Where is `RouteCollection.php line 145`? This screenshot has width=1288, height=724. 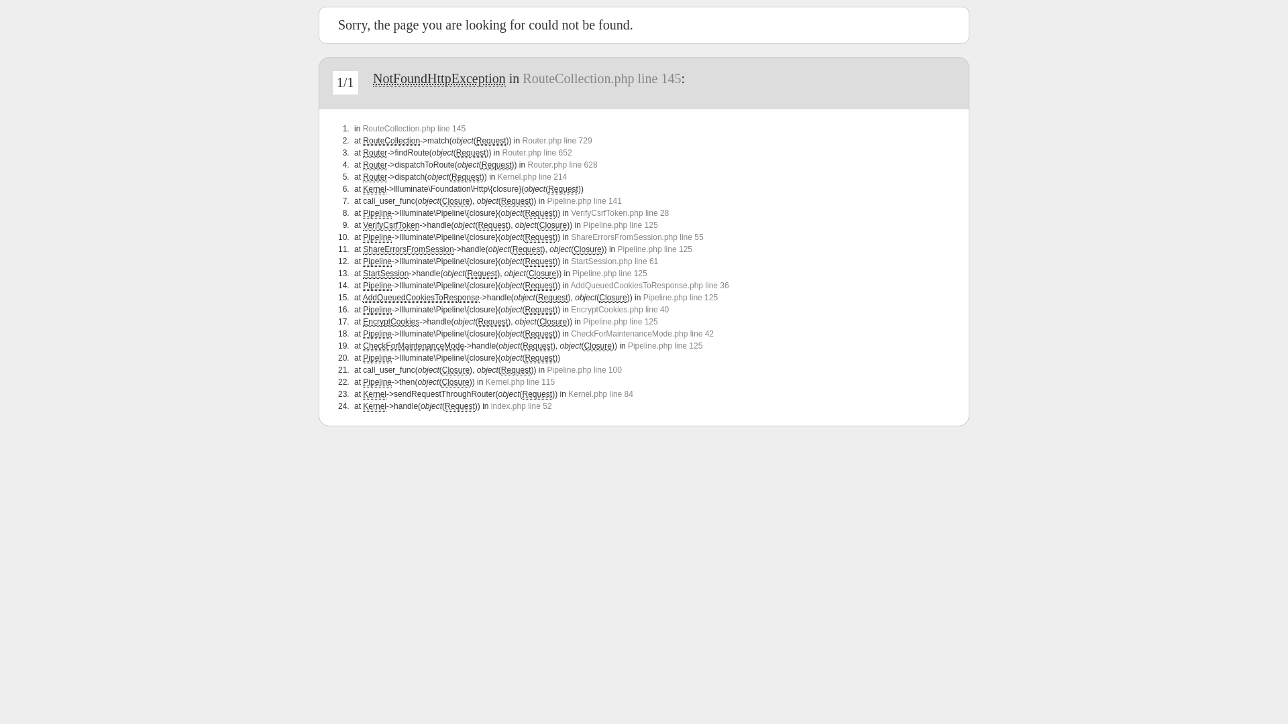 RouteCollection.php line 145 is located at coordinates (415, 129).